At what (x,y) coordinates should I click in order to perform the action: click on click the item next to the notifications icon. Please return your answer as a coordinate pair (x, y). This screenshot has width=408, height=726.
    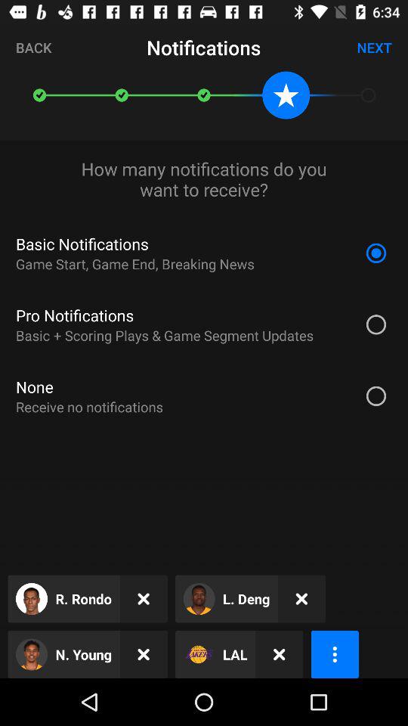
    Looking at the image, I should click on (33, 47).